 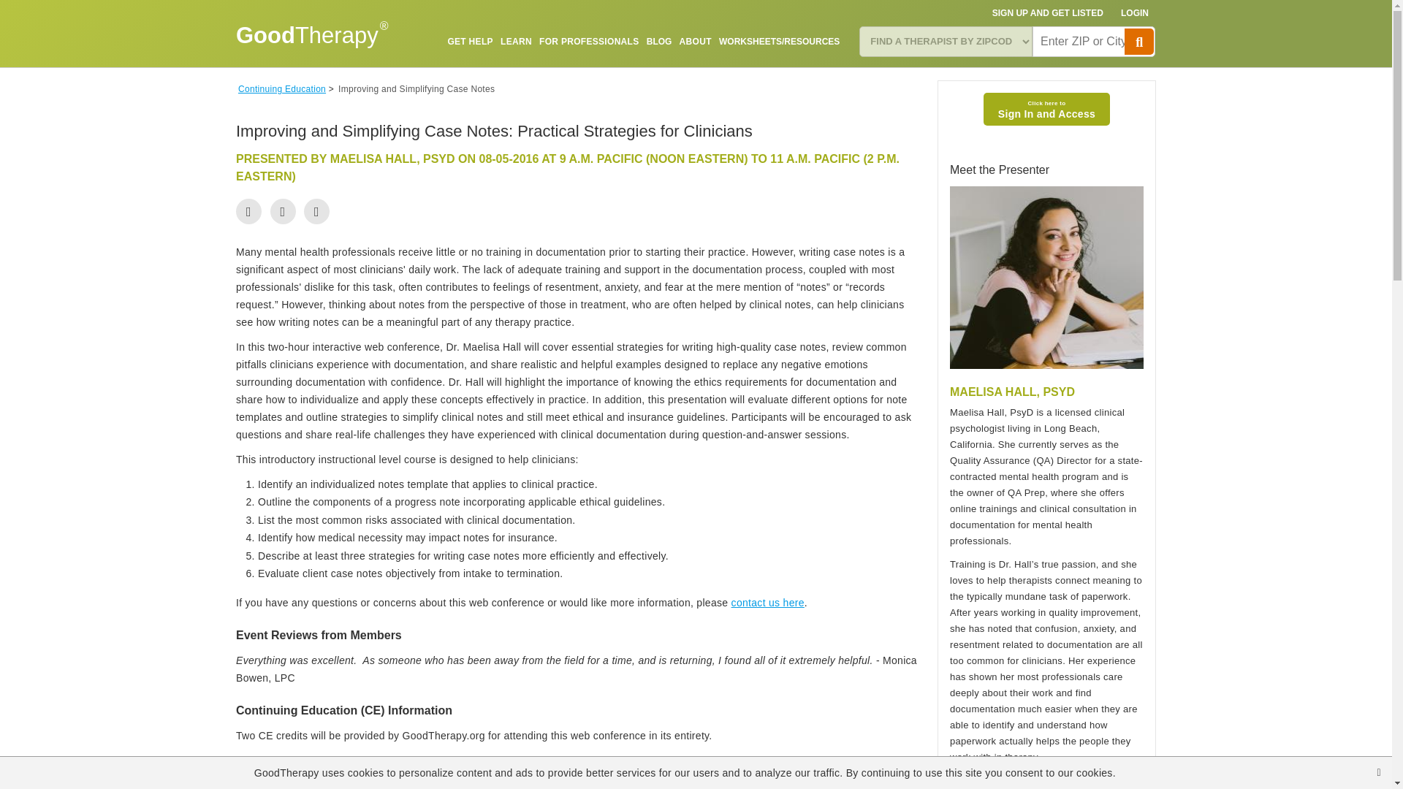 I want to click on BLOG, so click(x=659, y=41).